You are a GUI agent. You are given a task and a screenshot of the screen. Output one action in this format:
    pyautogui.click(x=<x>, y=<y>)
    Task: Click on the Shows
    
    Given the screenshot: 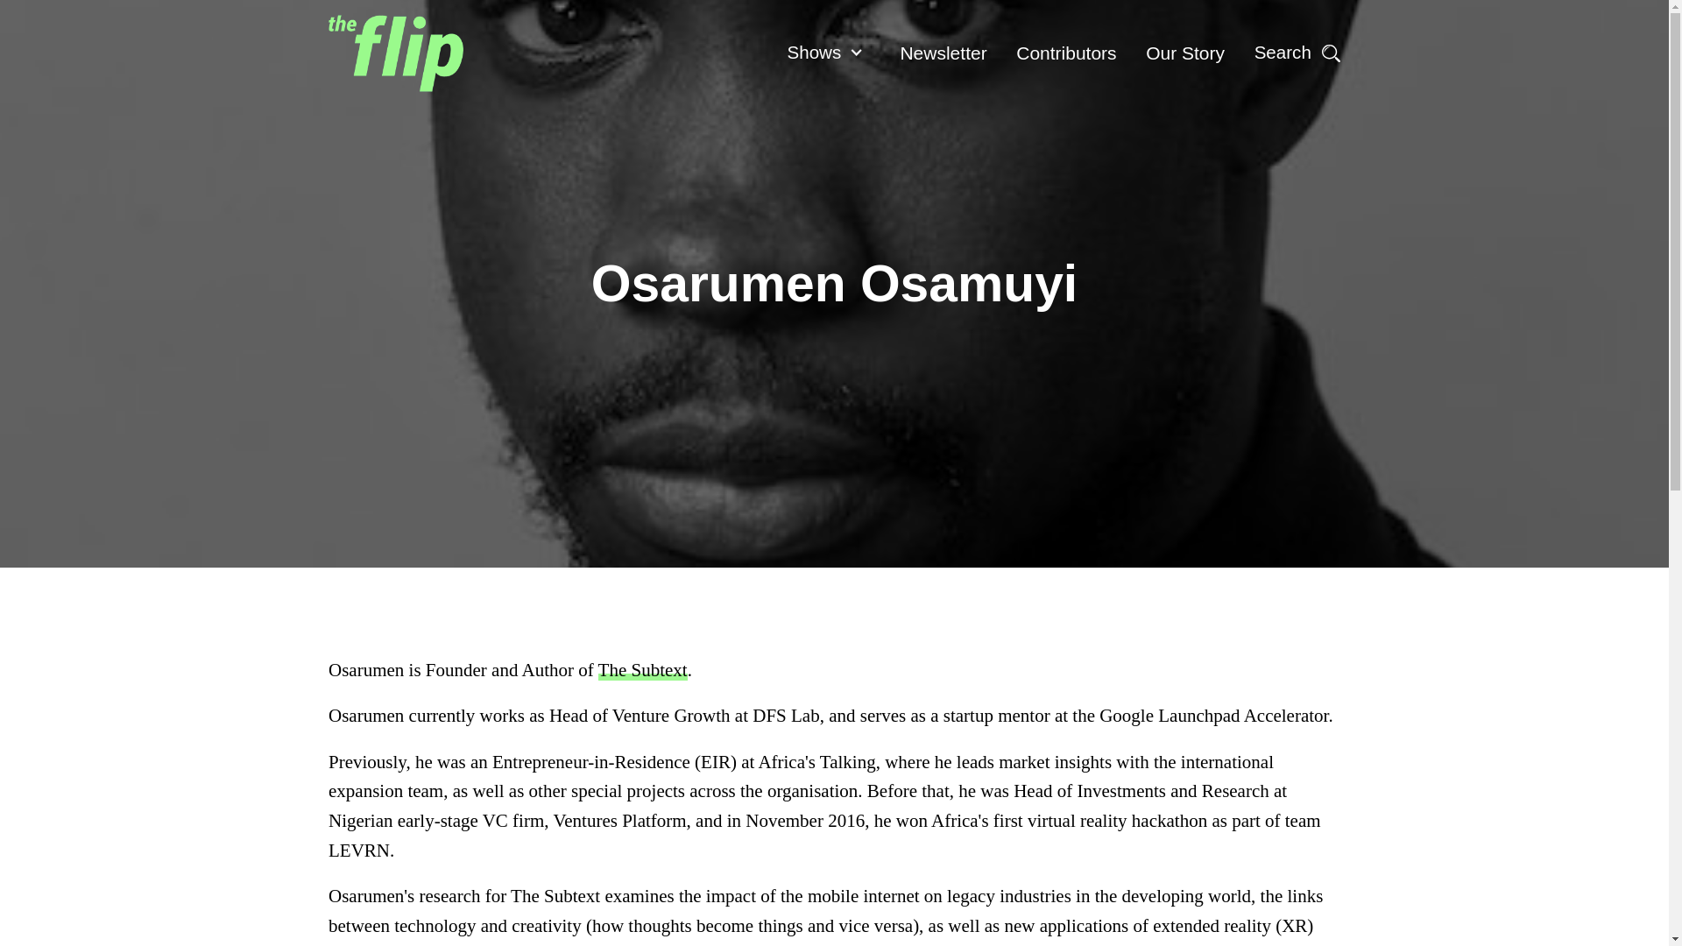 What is the action you would take?
    pyautogui.click(x=814, y=52)
    